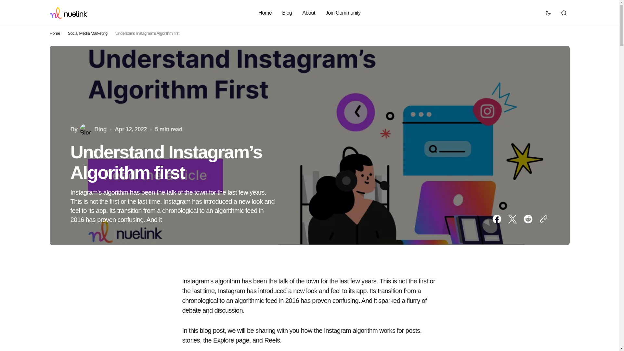 Image resolution: width=624 pixels, height=351 pixels. I want to click on Search button, so click(564, 13).